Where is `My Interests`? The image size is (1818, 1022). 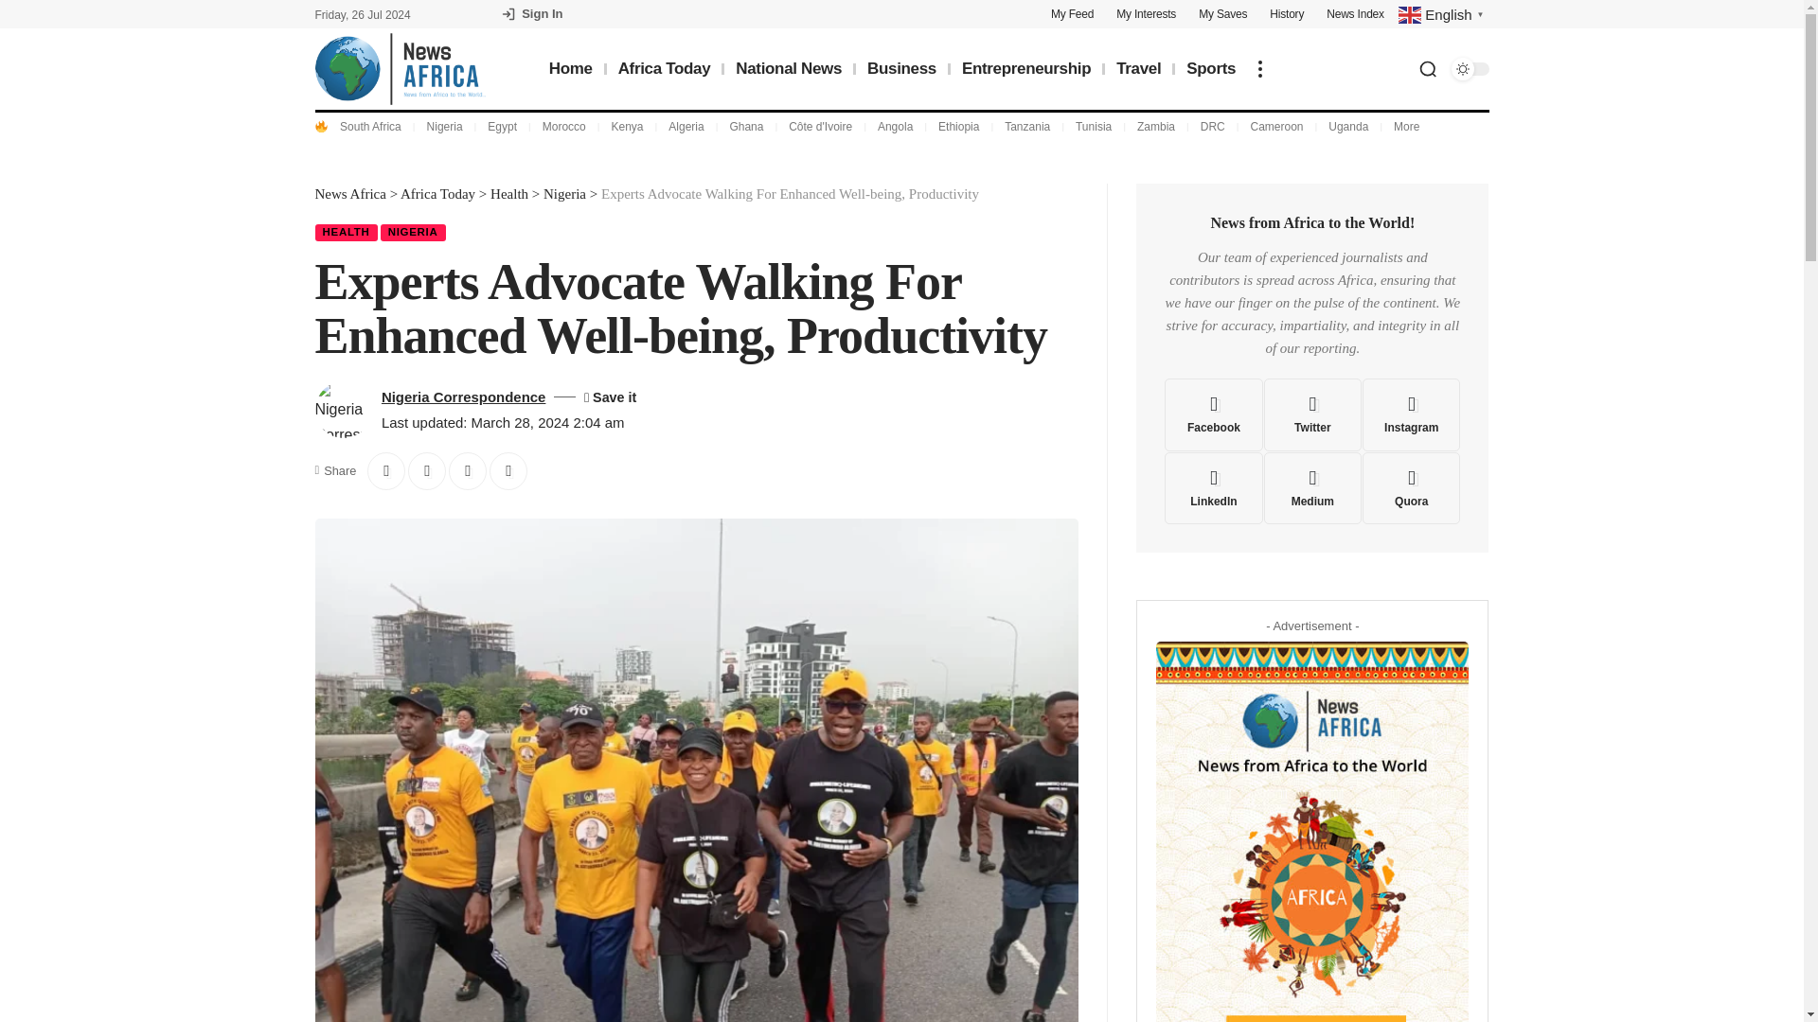 My Interests is located at coordinates (1146, 13).